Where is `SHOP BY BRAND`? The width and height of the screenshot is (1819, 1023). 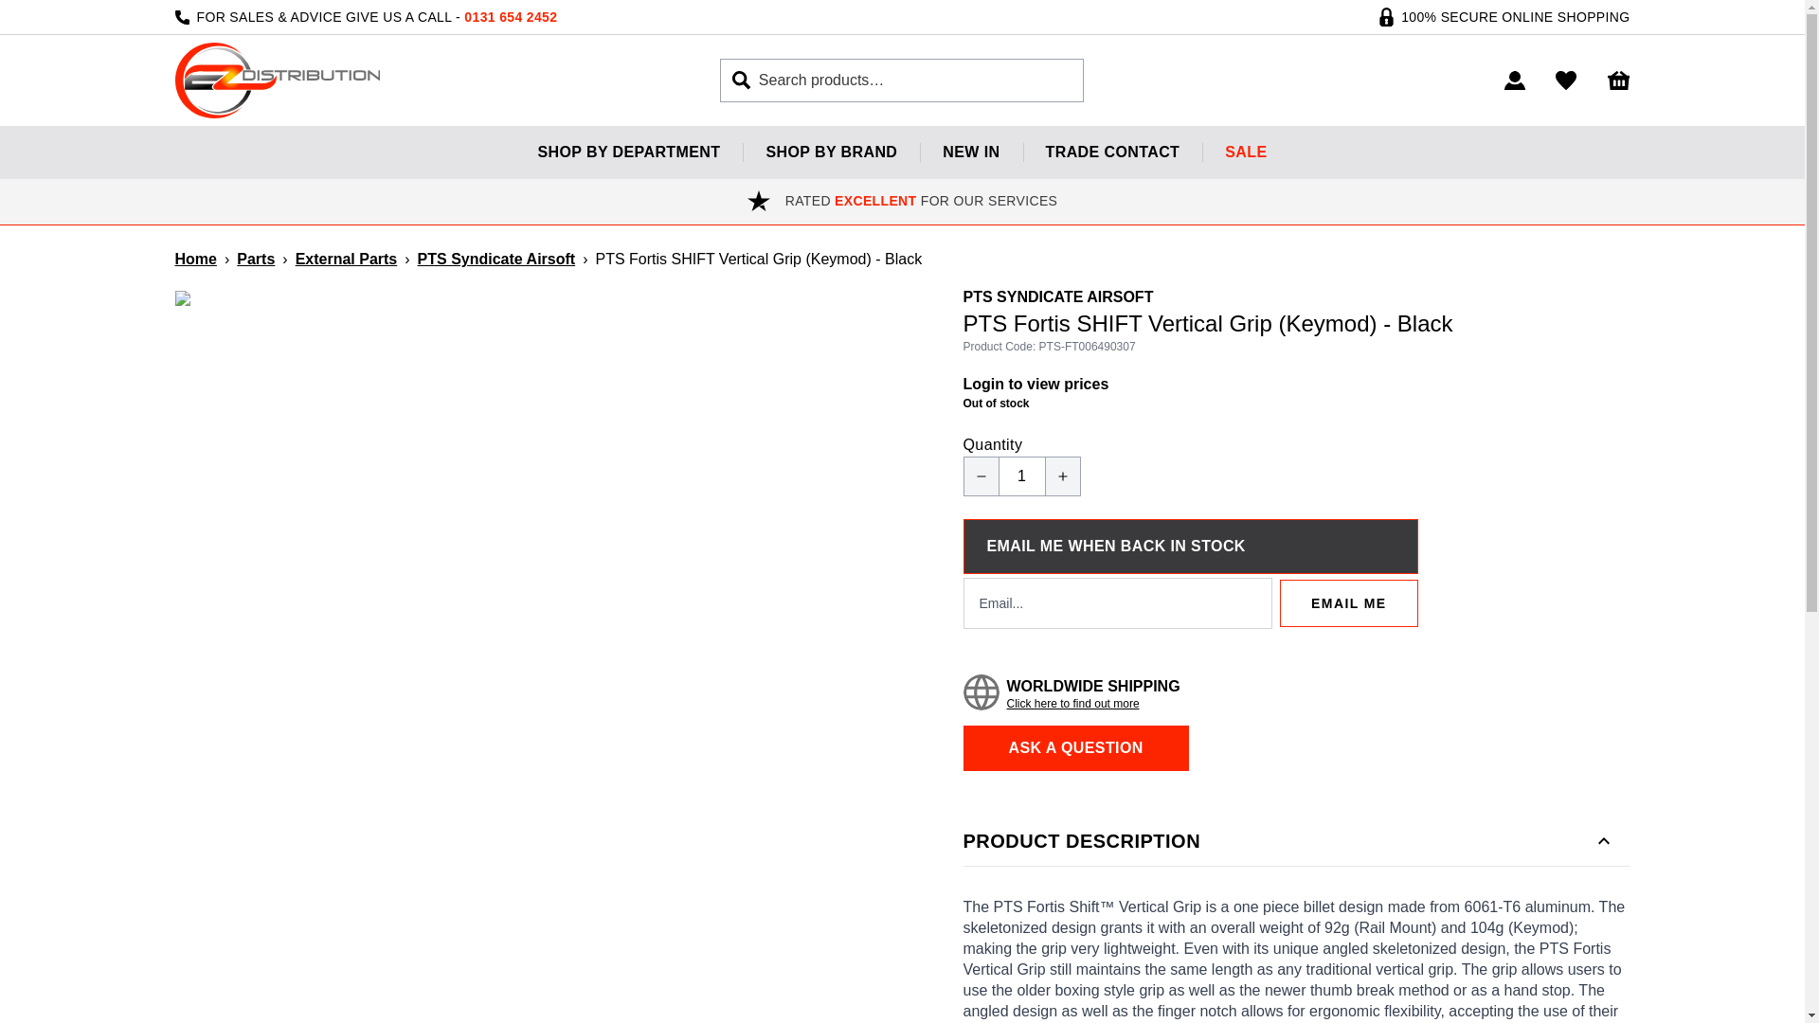 SHOP BY BRAND is located at coordinates (831, 152).